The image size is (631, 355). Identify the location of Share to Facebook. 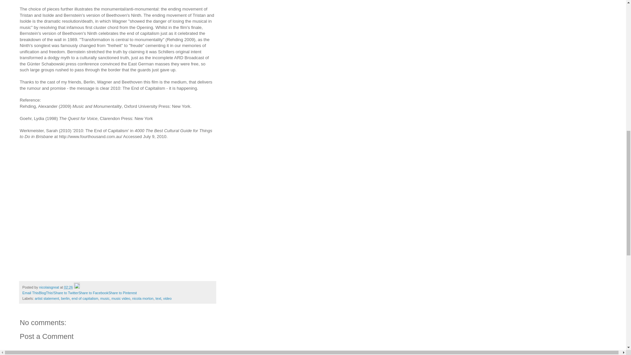
(93, 293).